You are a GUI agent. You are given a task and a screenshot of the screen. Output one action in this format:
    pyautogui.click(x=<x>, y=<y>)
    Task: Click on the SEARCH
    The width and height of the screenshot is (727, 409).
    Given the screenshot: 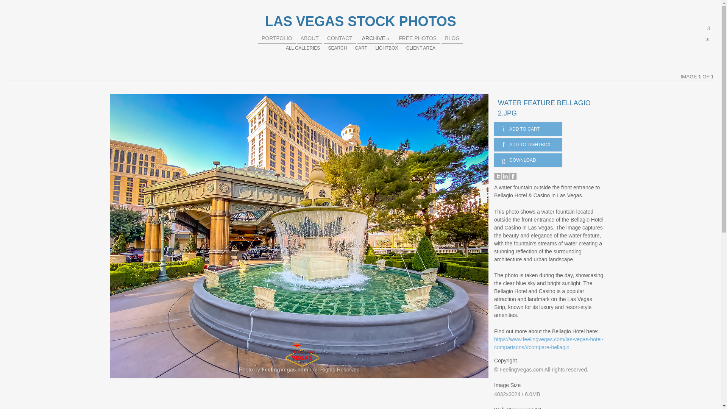 What is the action you would take?
    pyautogui.click(x=338, y=48)
    